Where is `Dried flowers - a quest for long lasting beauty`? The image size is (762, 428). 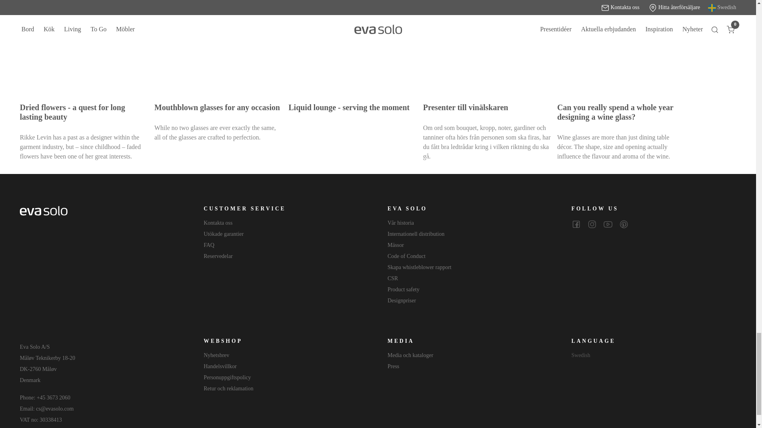
Dried flowers - a quest for long lasting beauty is located at coordinates (83, 47).